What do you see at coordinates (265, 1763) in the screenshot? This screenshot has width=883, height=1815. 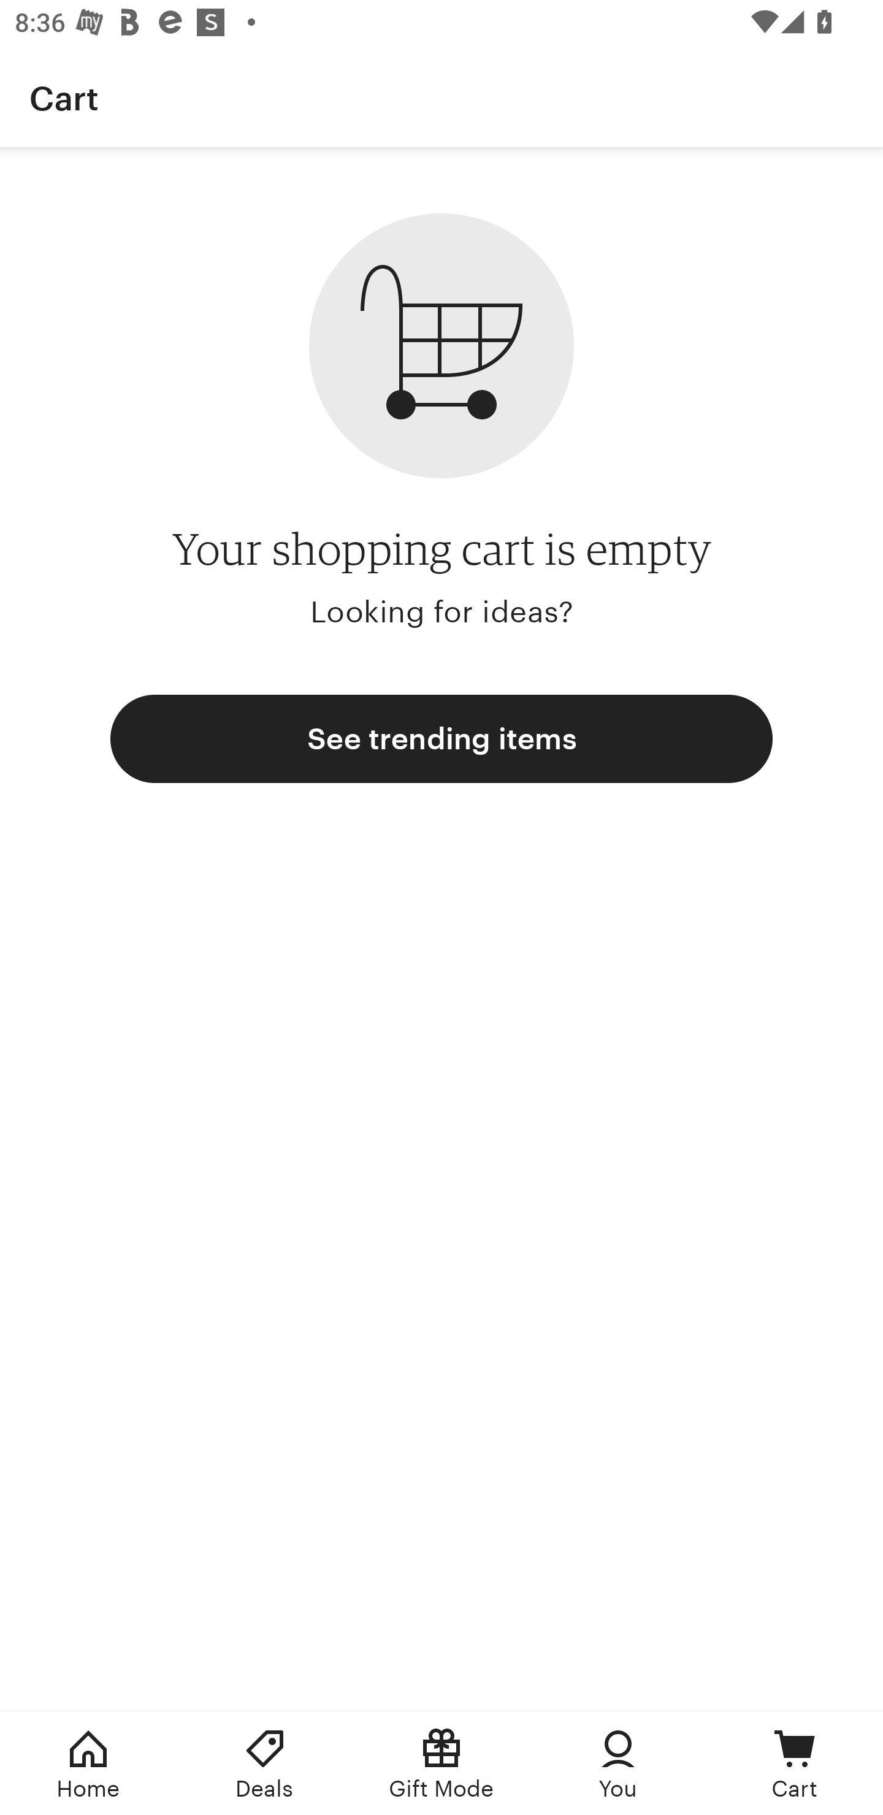 I see `Deals` at bounding box center [265, 1763].